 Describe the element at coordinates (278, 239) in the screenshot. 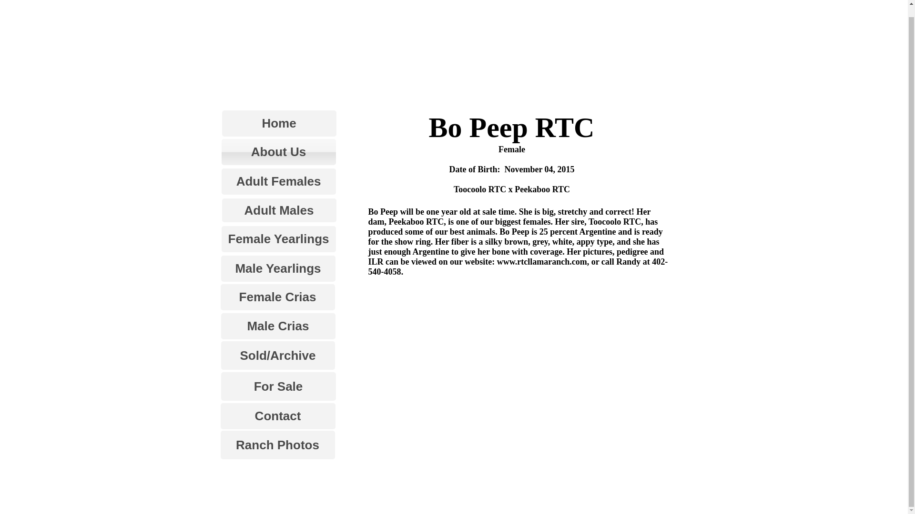

I see `Female Yearlings` at that location.